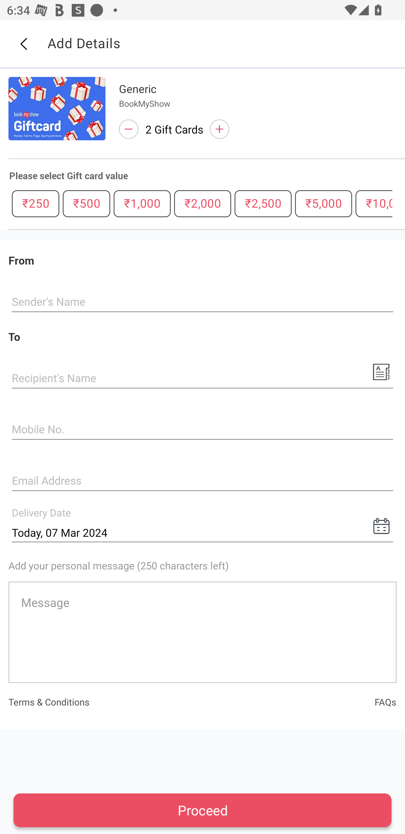 This screenshot has height=834, width=405. I want to click on ₹250, so click(35, 203).